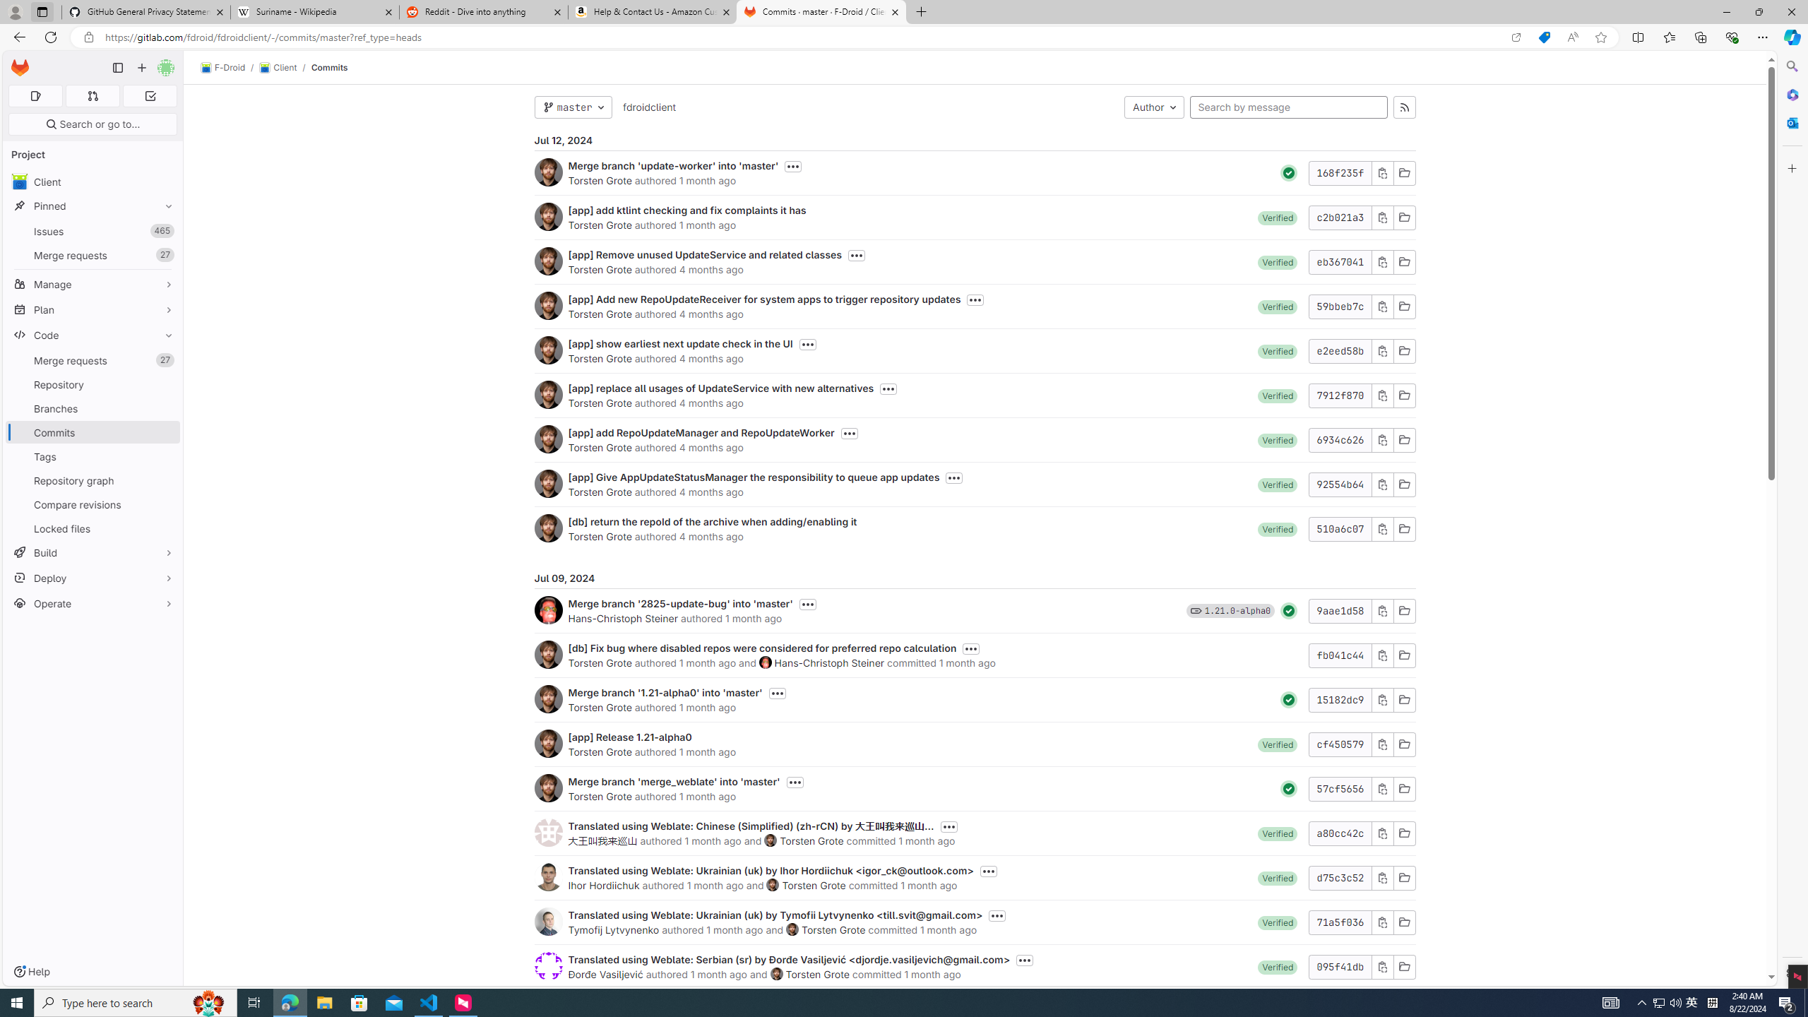 This screenshot has height=1017, width=1808. Describe the element at coordinates (141, 68) in the screenshot. I see `Create new...` at that location.